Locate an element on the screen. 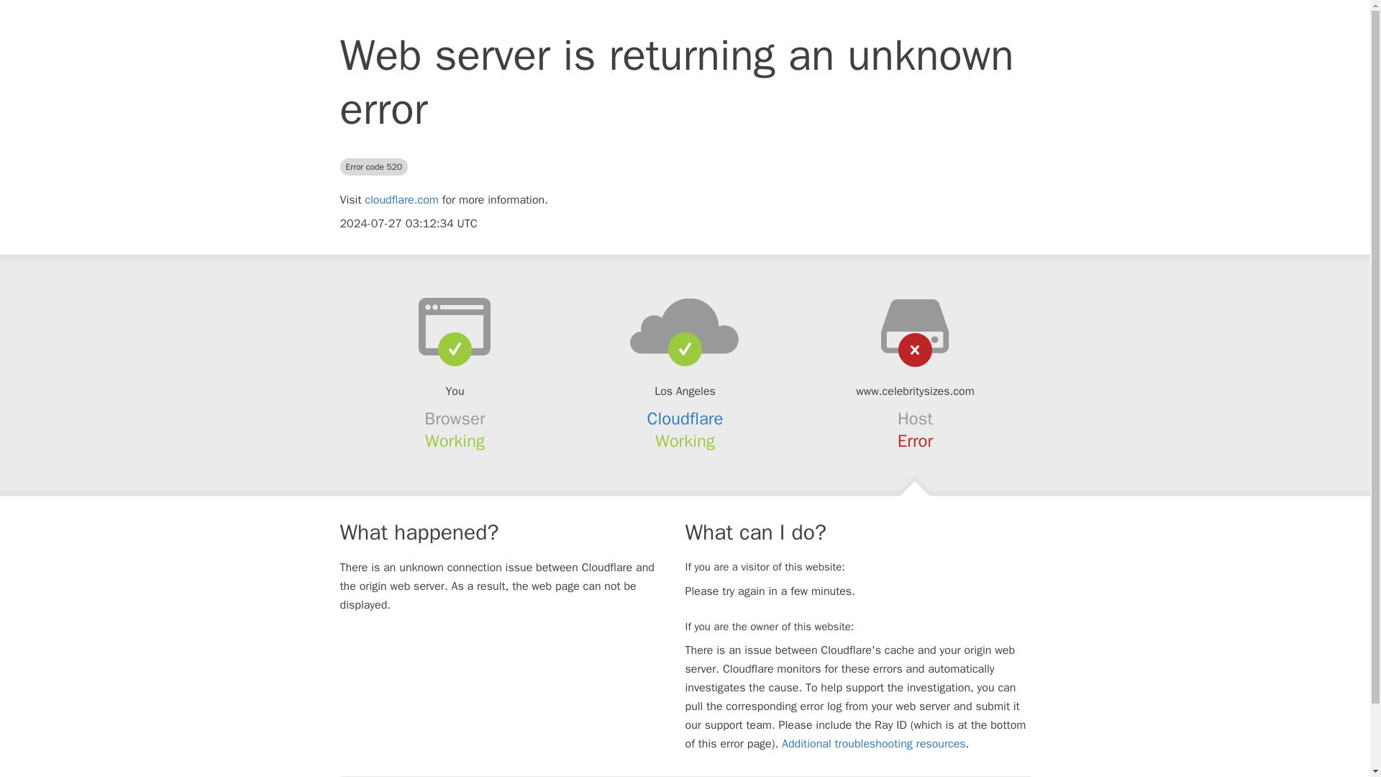  Additional troubleshooting resources is located at coordinates (873, 744).